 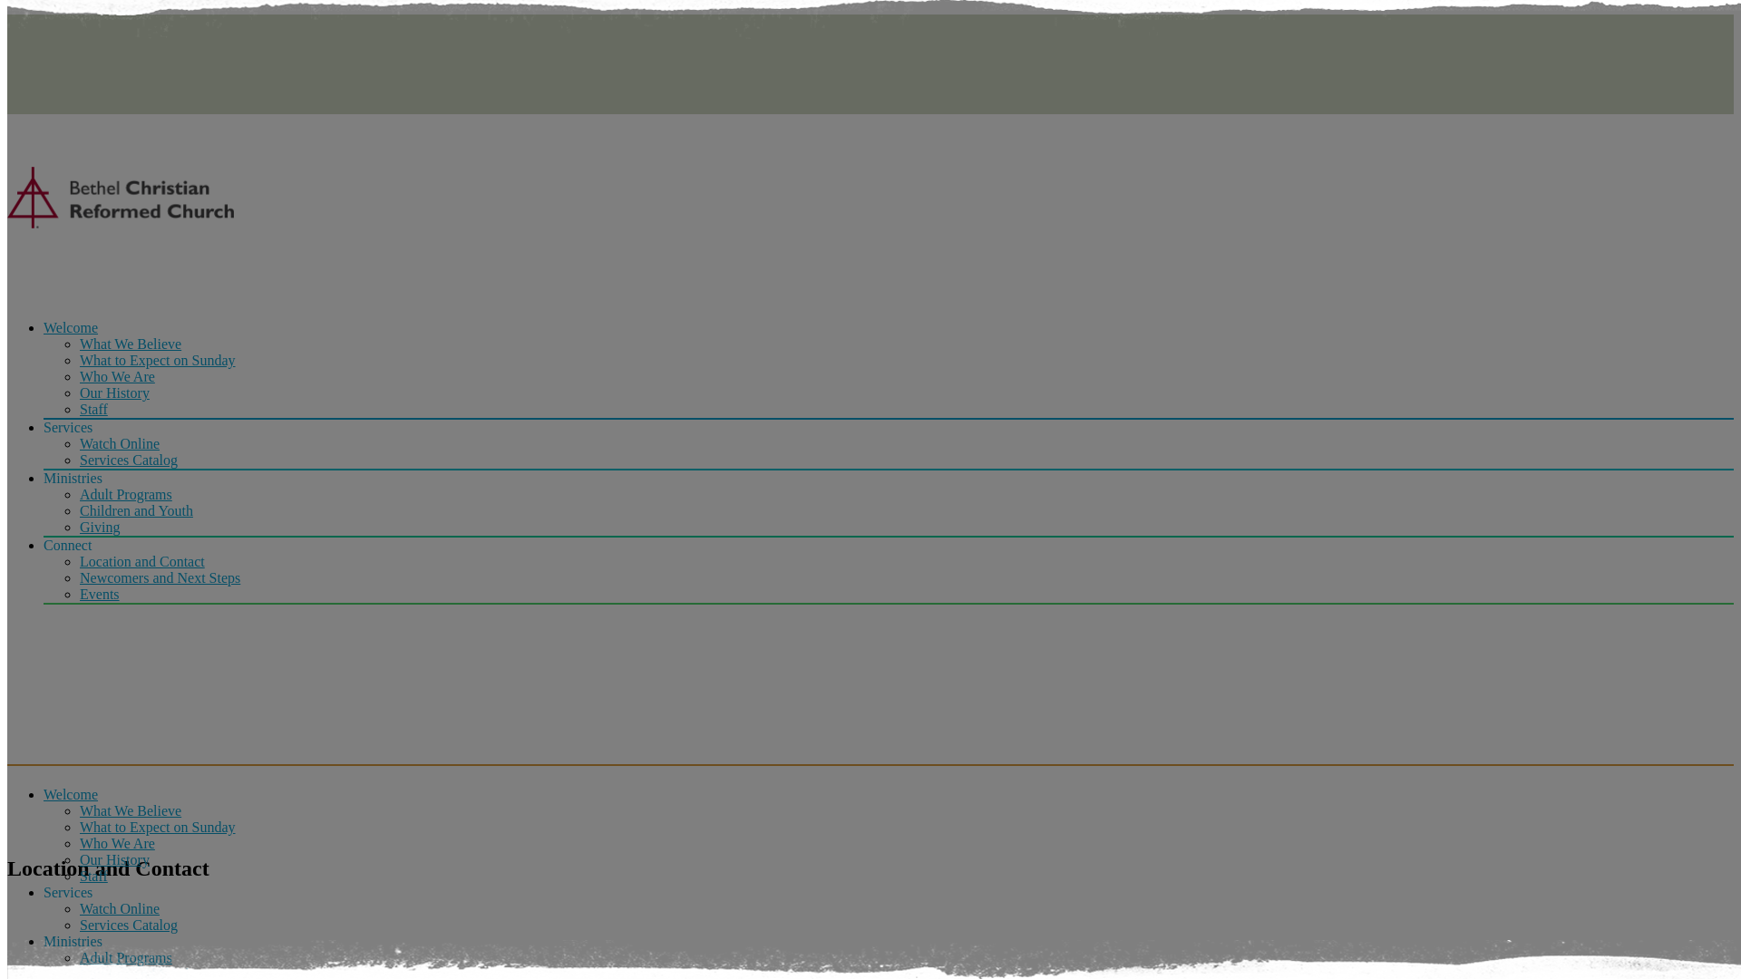 I want to click on What We Believe, so click(x=131, y=810).